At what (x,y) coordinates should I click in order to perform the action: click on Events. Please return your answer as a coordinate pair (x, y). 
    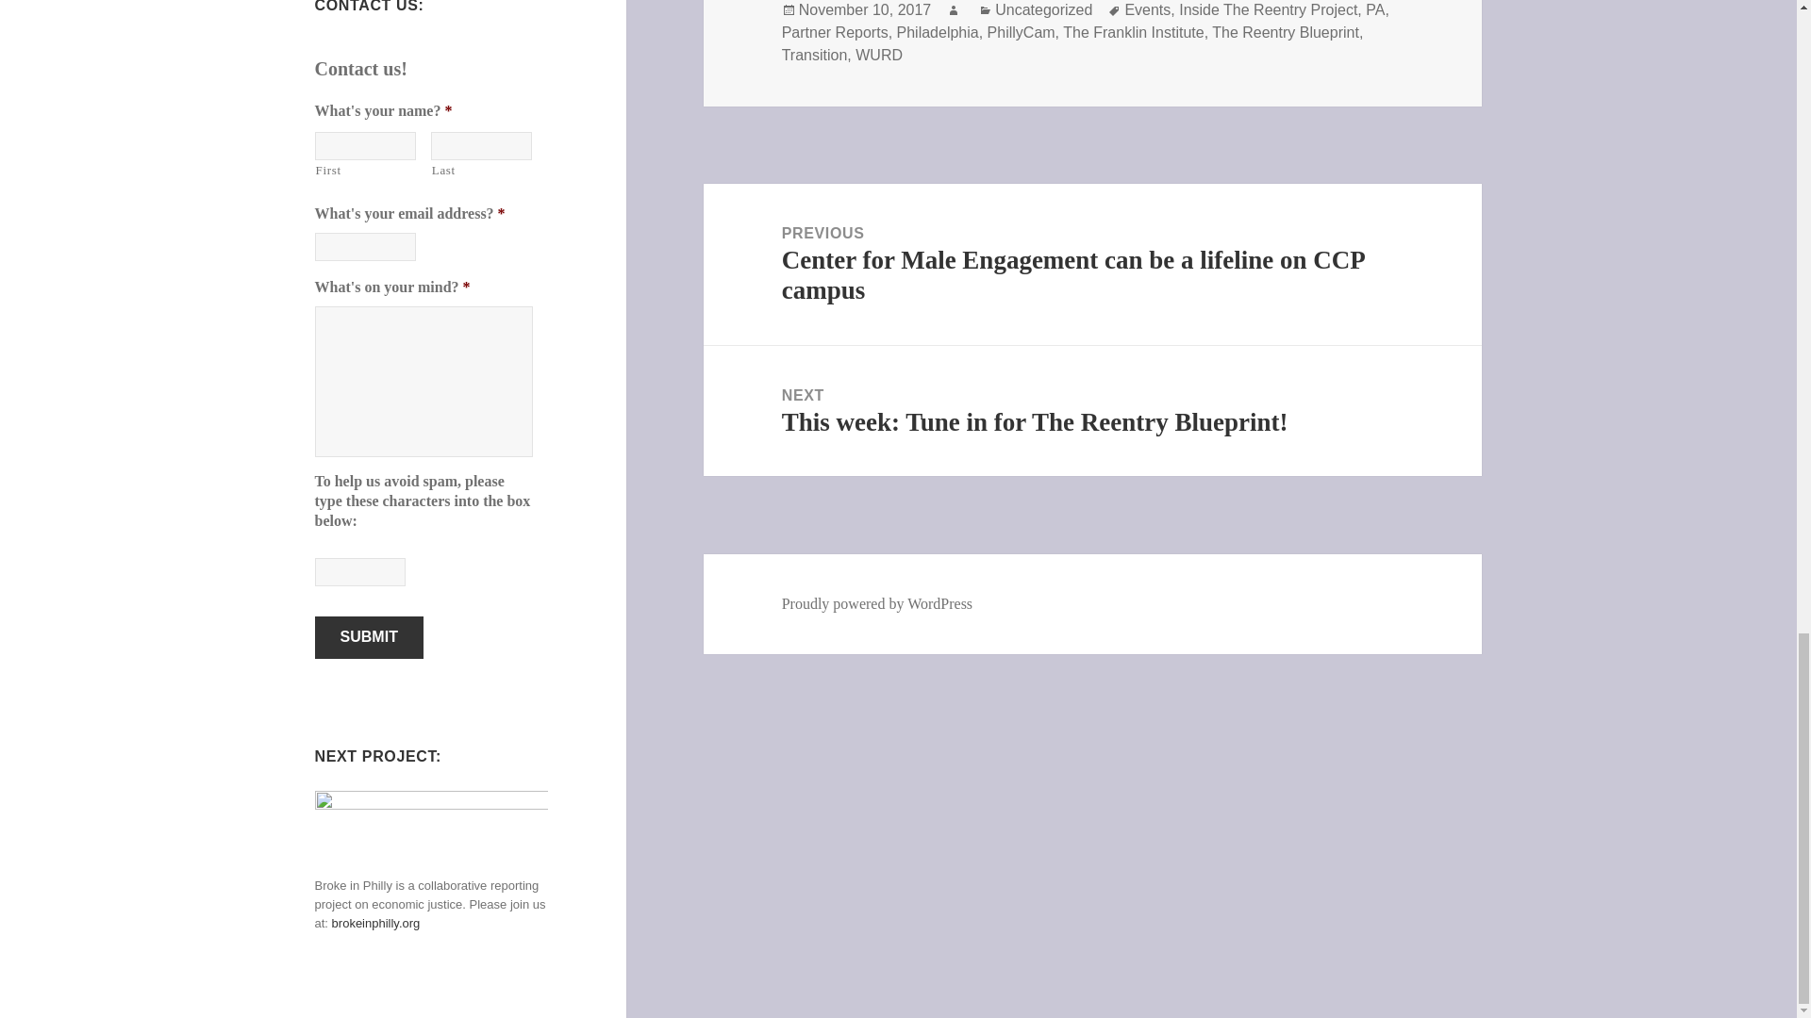
    Looking at the image, I should click on (1147, 10).